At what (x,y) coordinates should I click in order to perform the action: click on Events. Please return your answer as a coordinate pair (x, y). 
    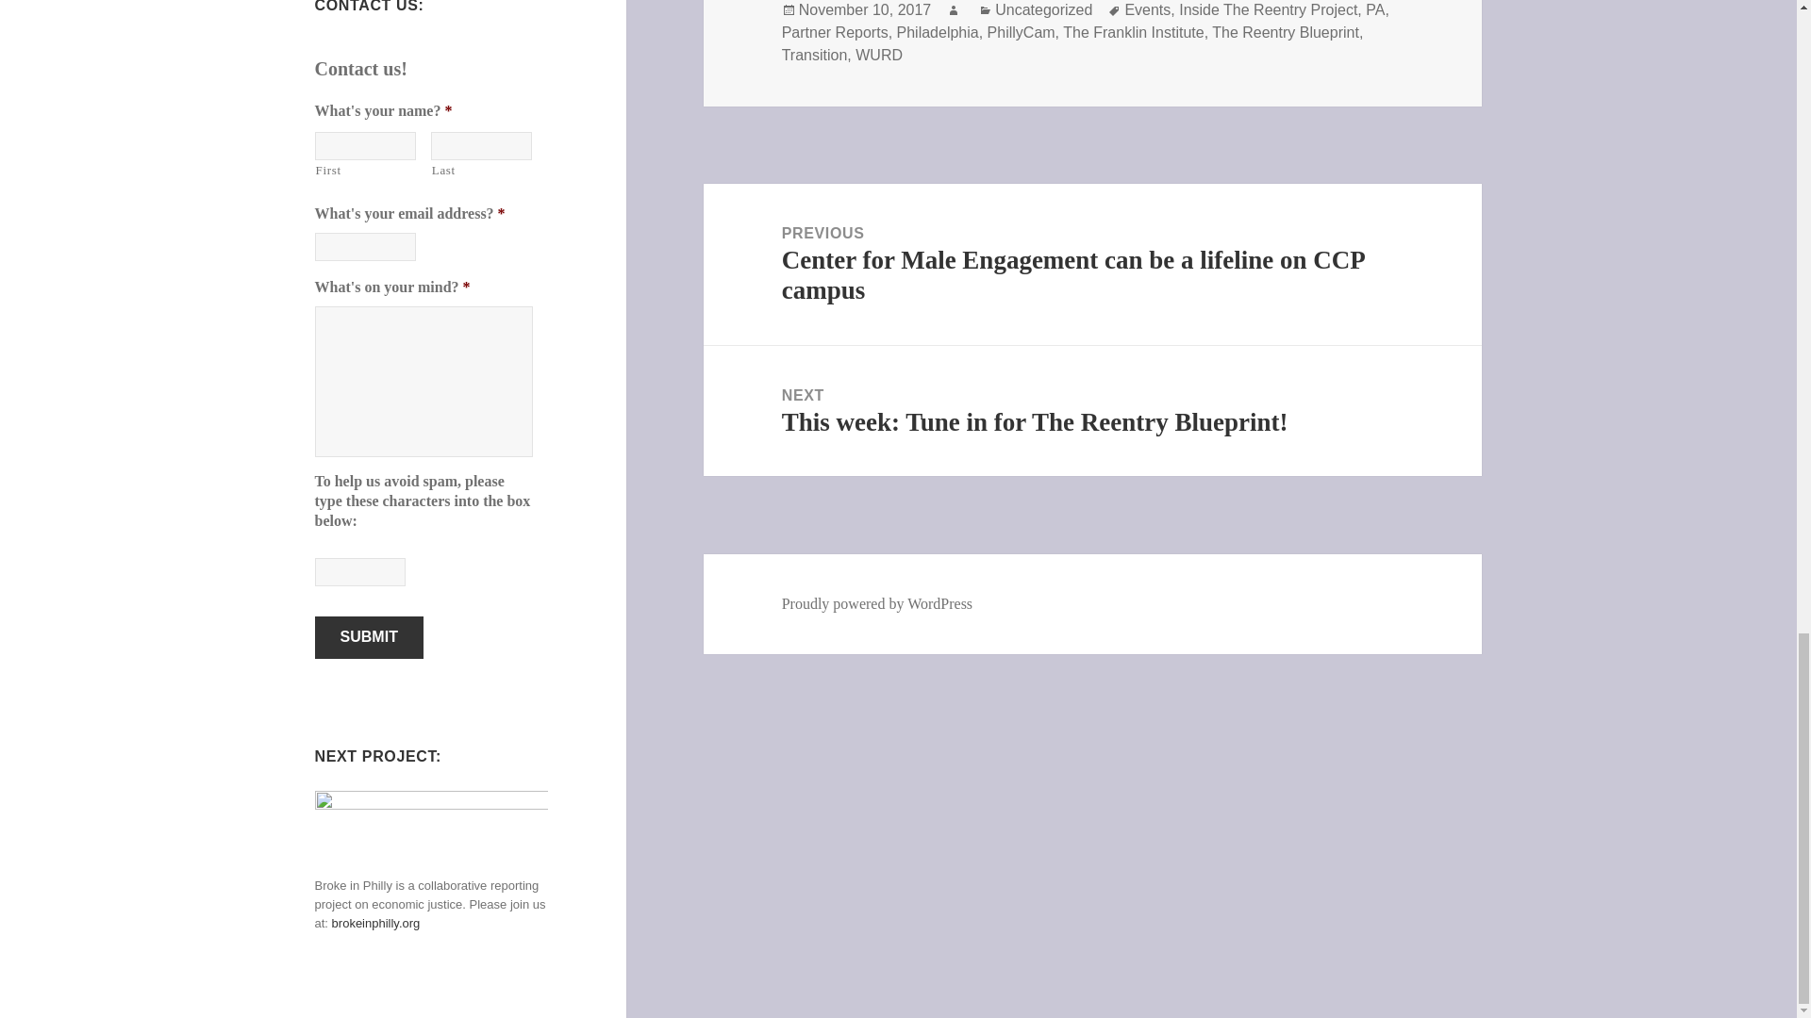
    Looking at the image, I should click on (1147, 10).